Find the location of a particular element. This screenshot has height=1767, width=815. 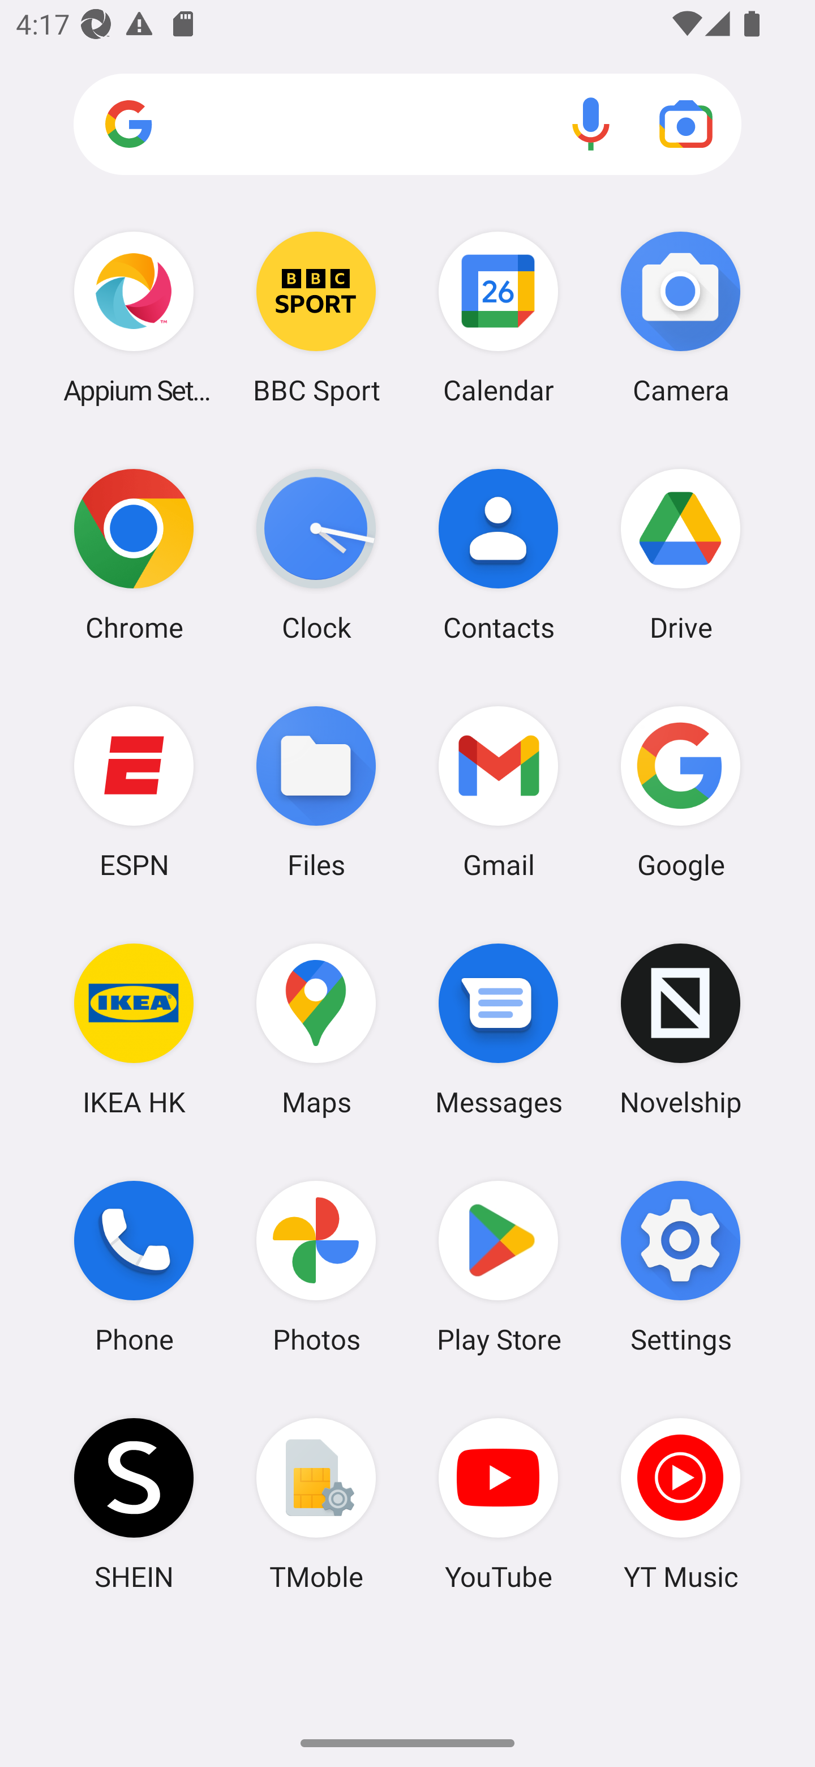

ESPN is located at coordinates (134, 791).